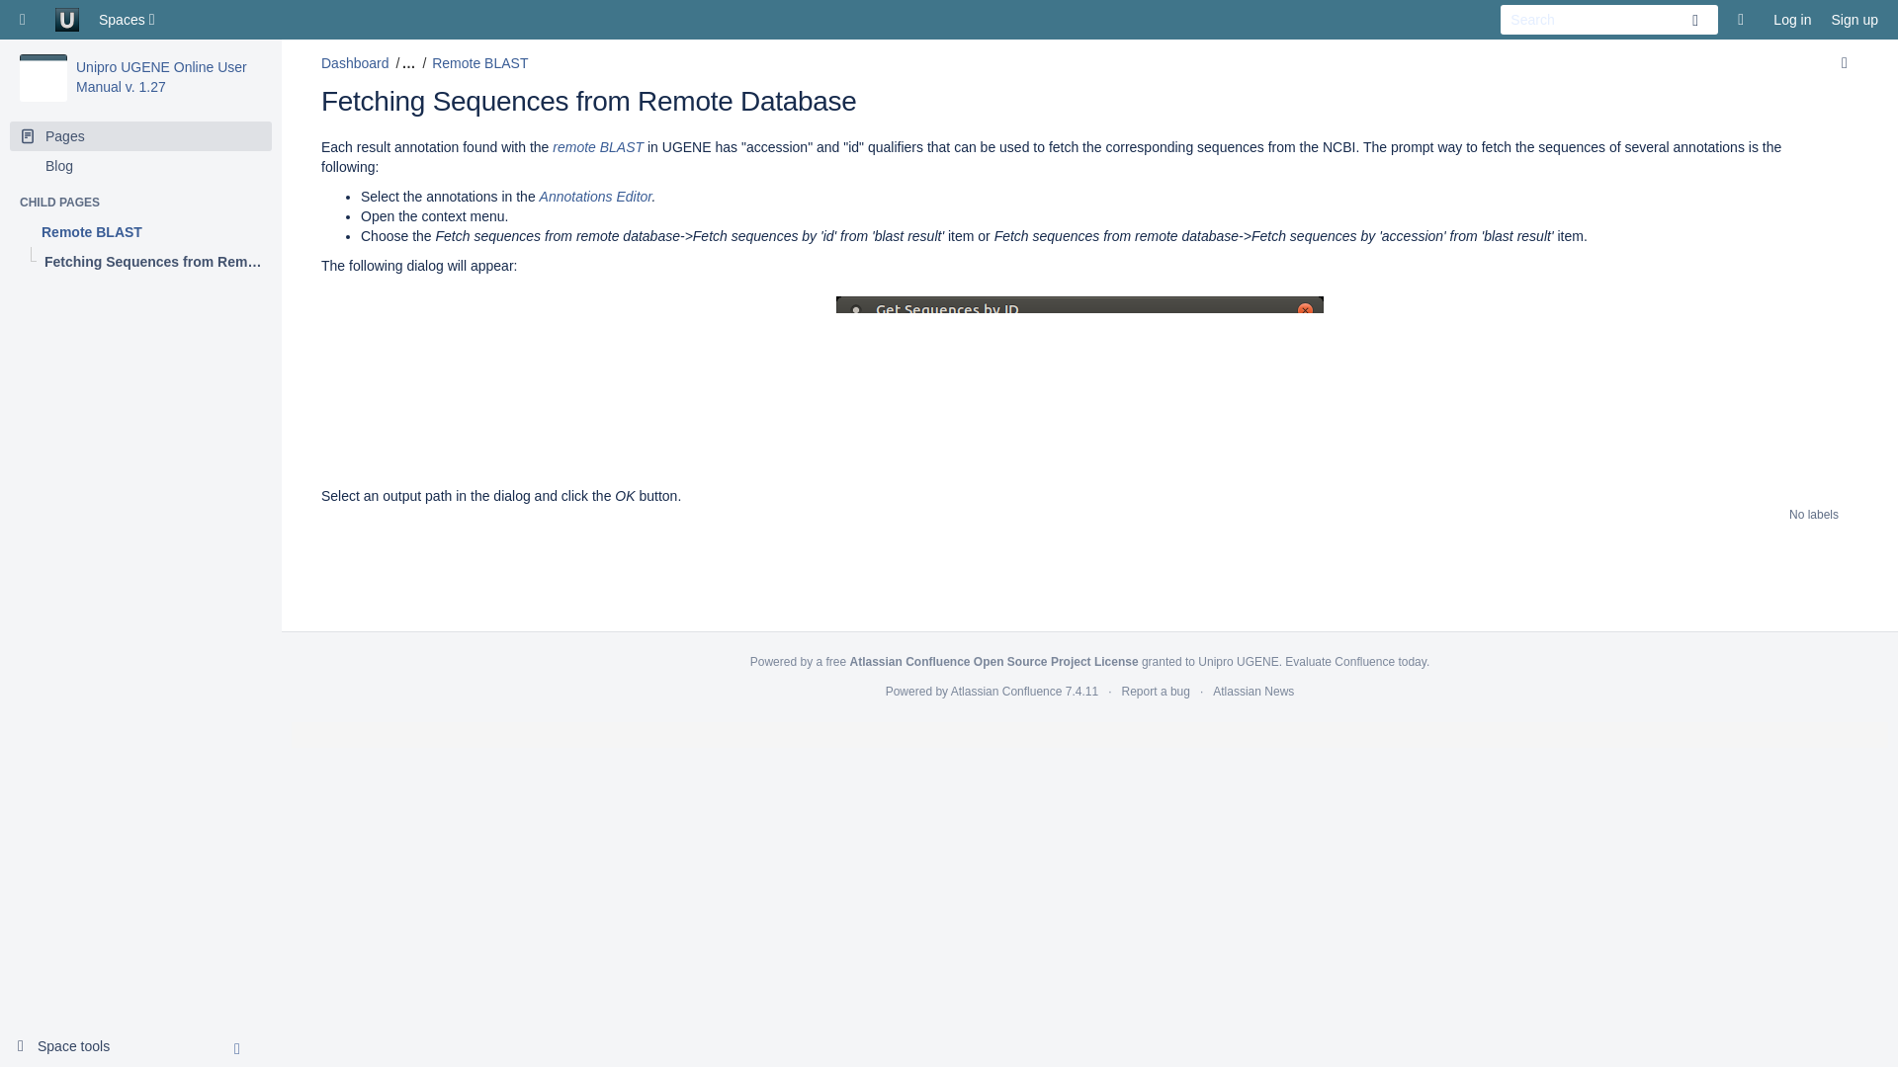 The image size is (1898, 1067). What do you see at coordinates (140, 231) in the screenshot?
I see `Remote BLAST` at bounding box center [140, 231].